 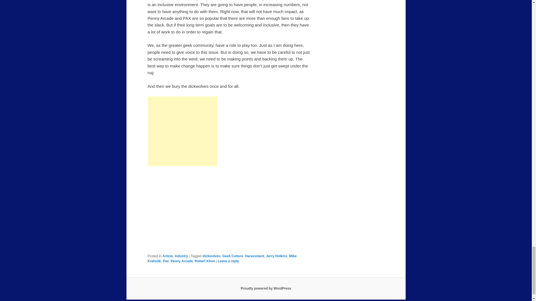 What do you see at coordinates (276, 256) in the screenshot?
I see `Jerry Holkins` at bounding box center [276, 256].